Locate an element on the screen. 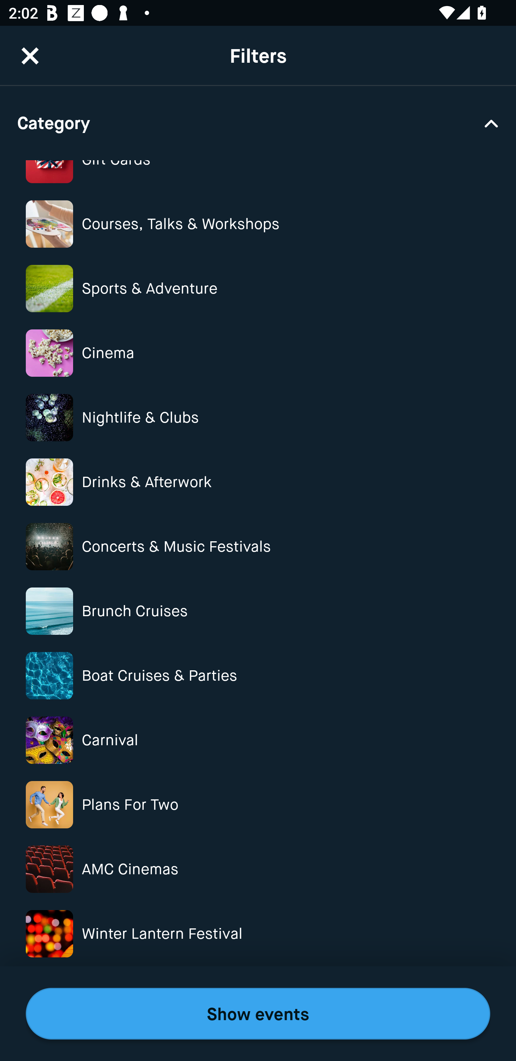 The image size is (516, 1061). Show events is located at coordinates (258, 1014).